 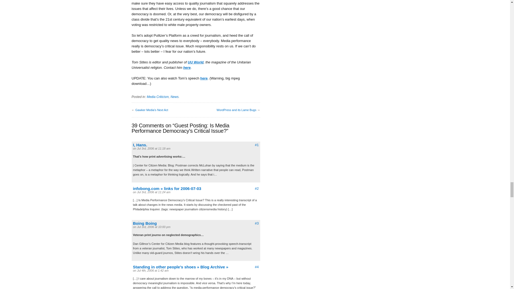 I want to click on here, so click(x=186, y=67).